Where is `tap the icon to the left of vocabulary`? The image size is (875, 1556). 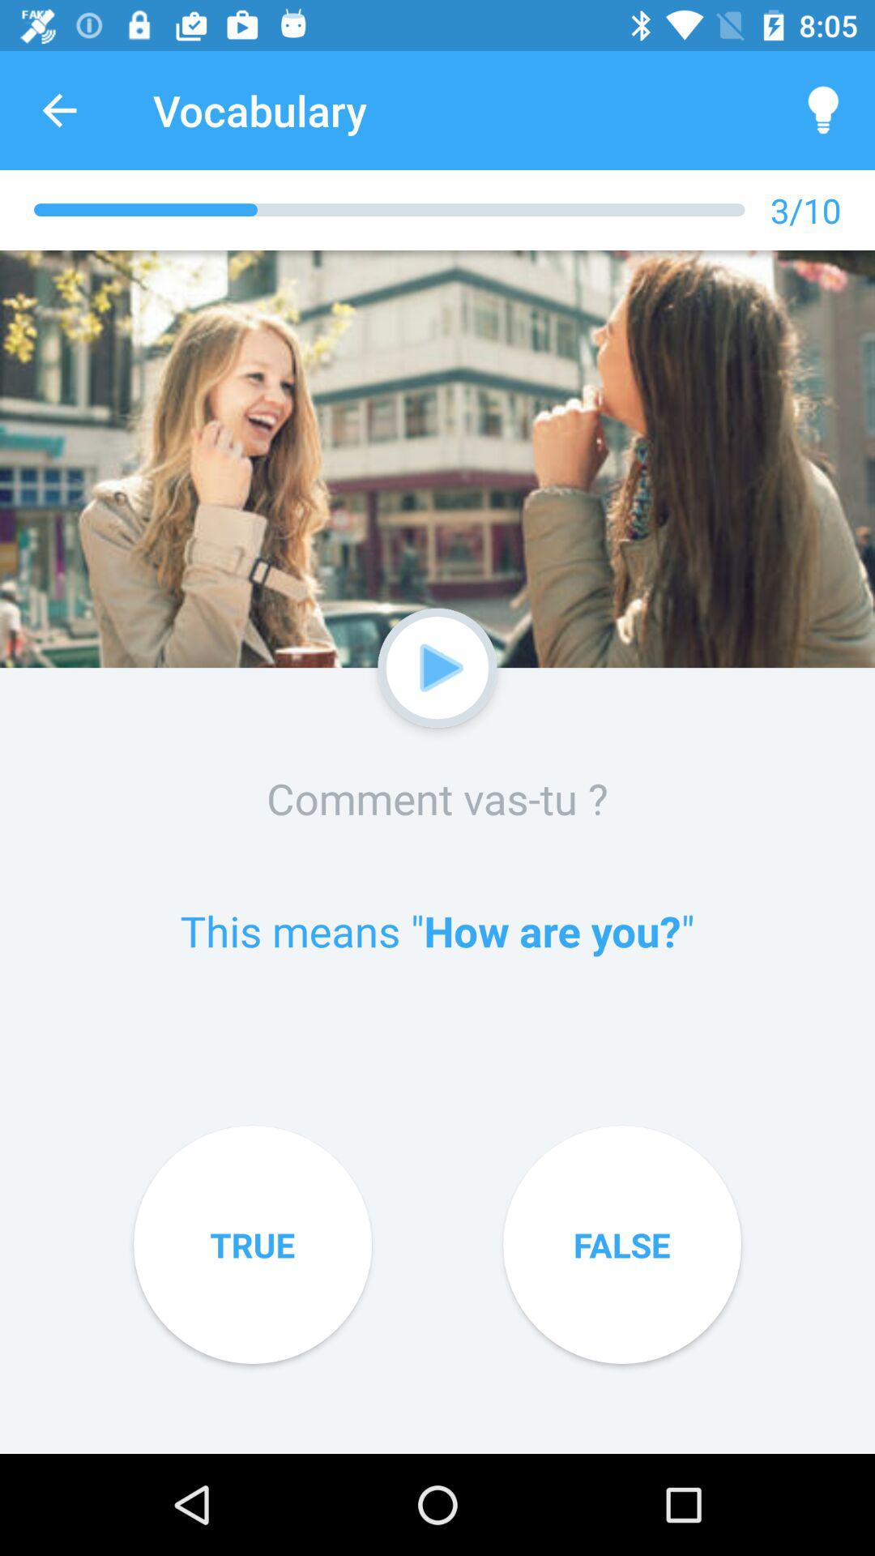
tap the icon to the left of vocabulary is located at coordinates (59, 110).